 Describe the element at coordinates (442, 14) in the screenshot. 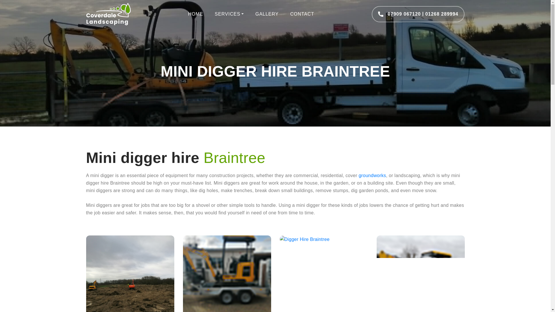

I see `01268 289994` at that location.